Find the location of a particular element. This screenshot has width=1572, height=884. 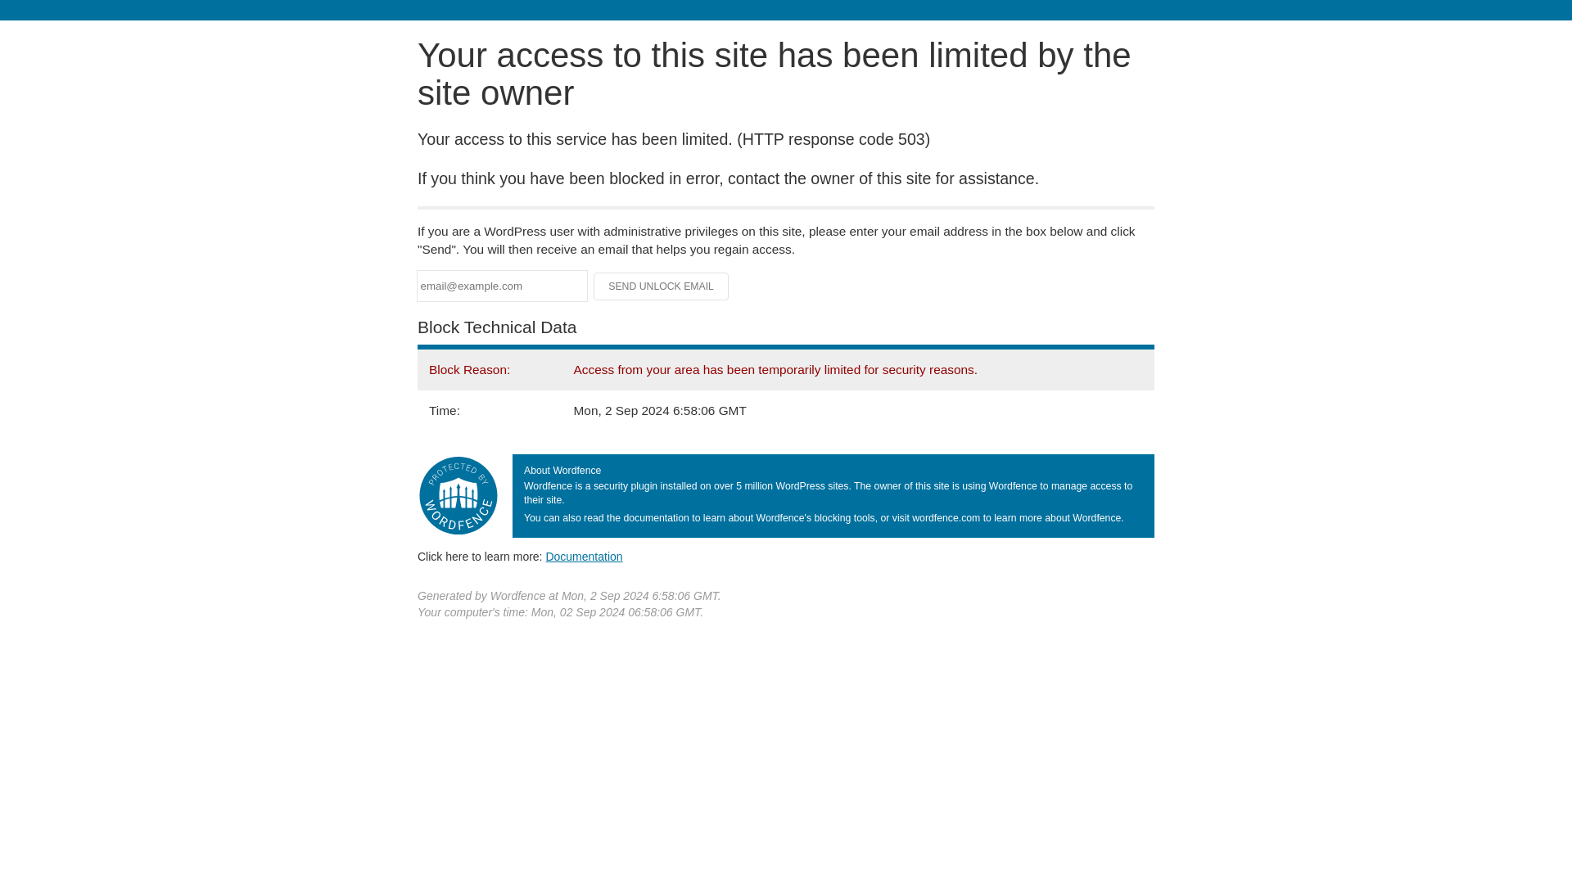

Send Unlock Email is located at coordinates (662, 286).